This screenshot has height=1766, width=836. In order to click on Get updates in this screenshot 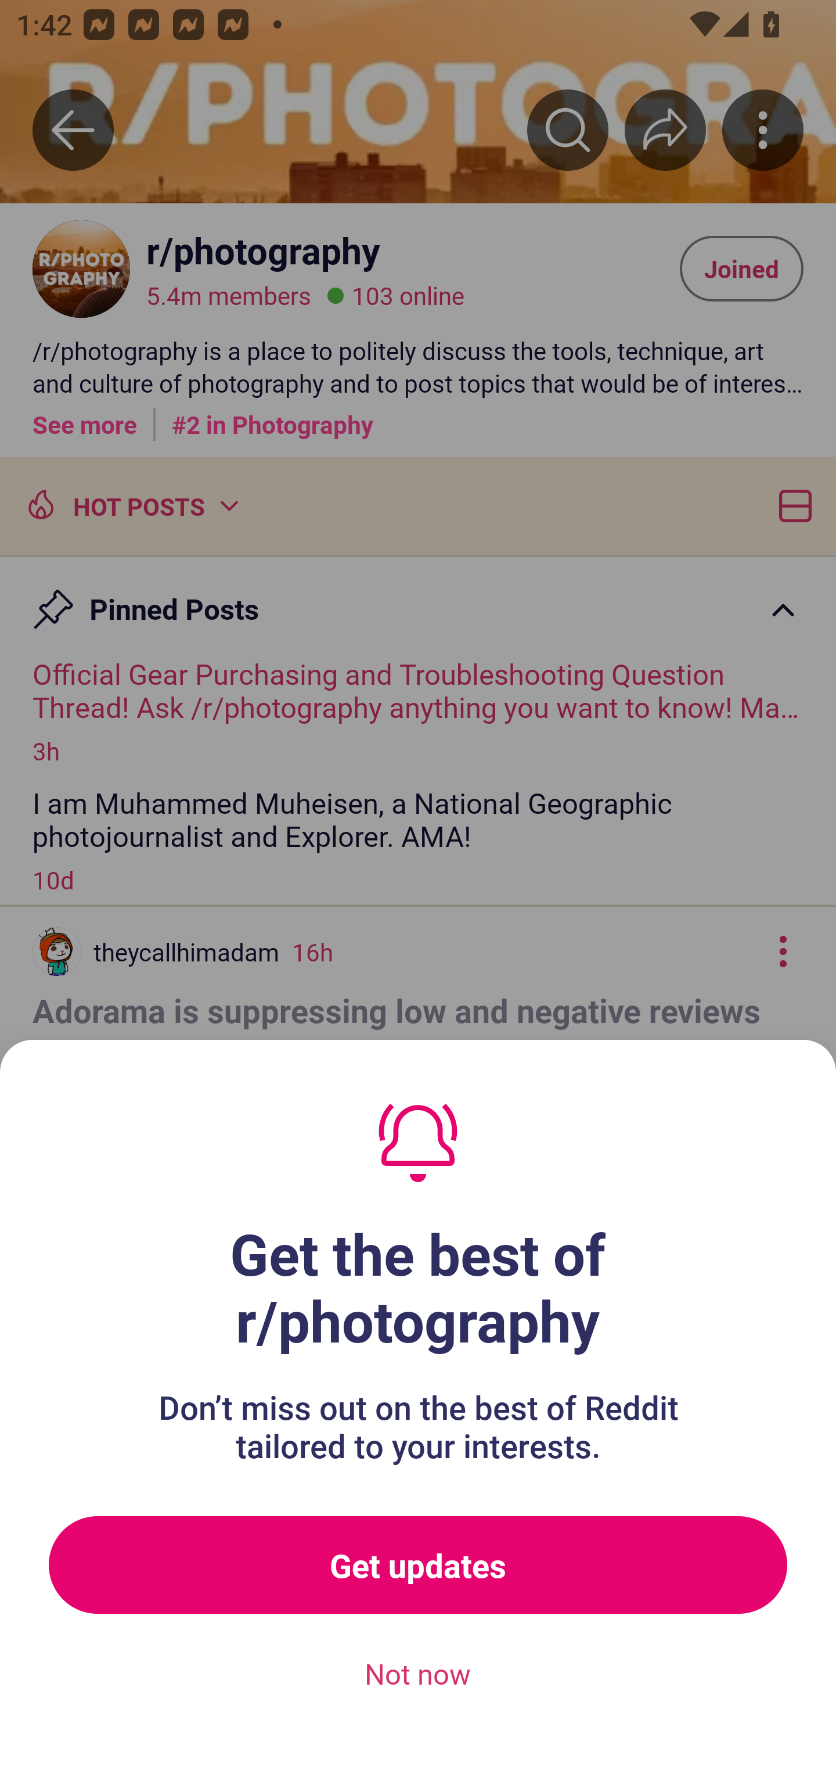, I will do `click(418, 1565)`.